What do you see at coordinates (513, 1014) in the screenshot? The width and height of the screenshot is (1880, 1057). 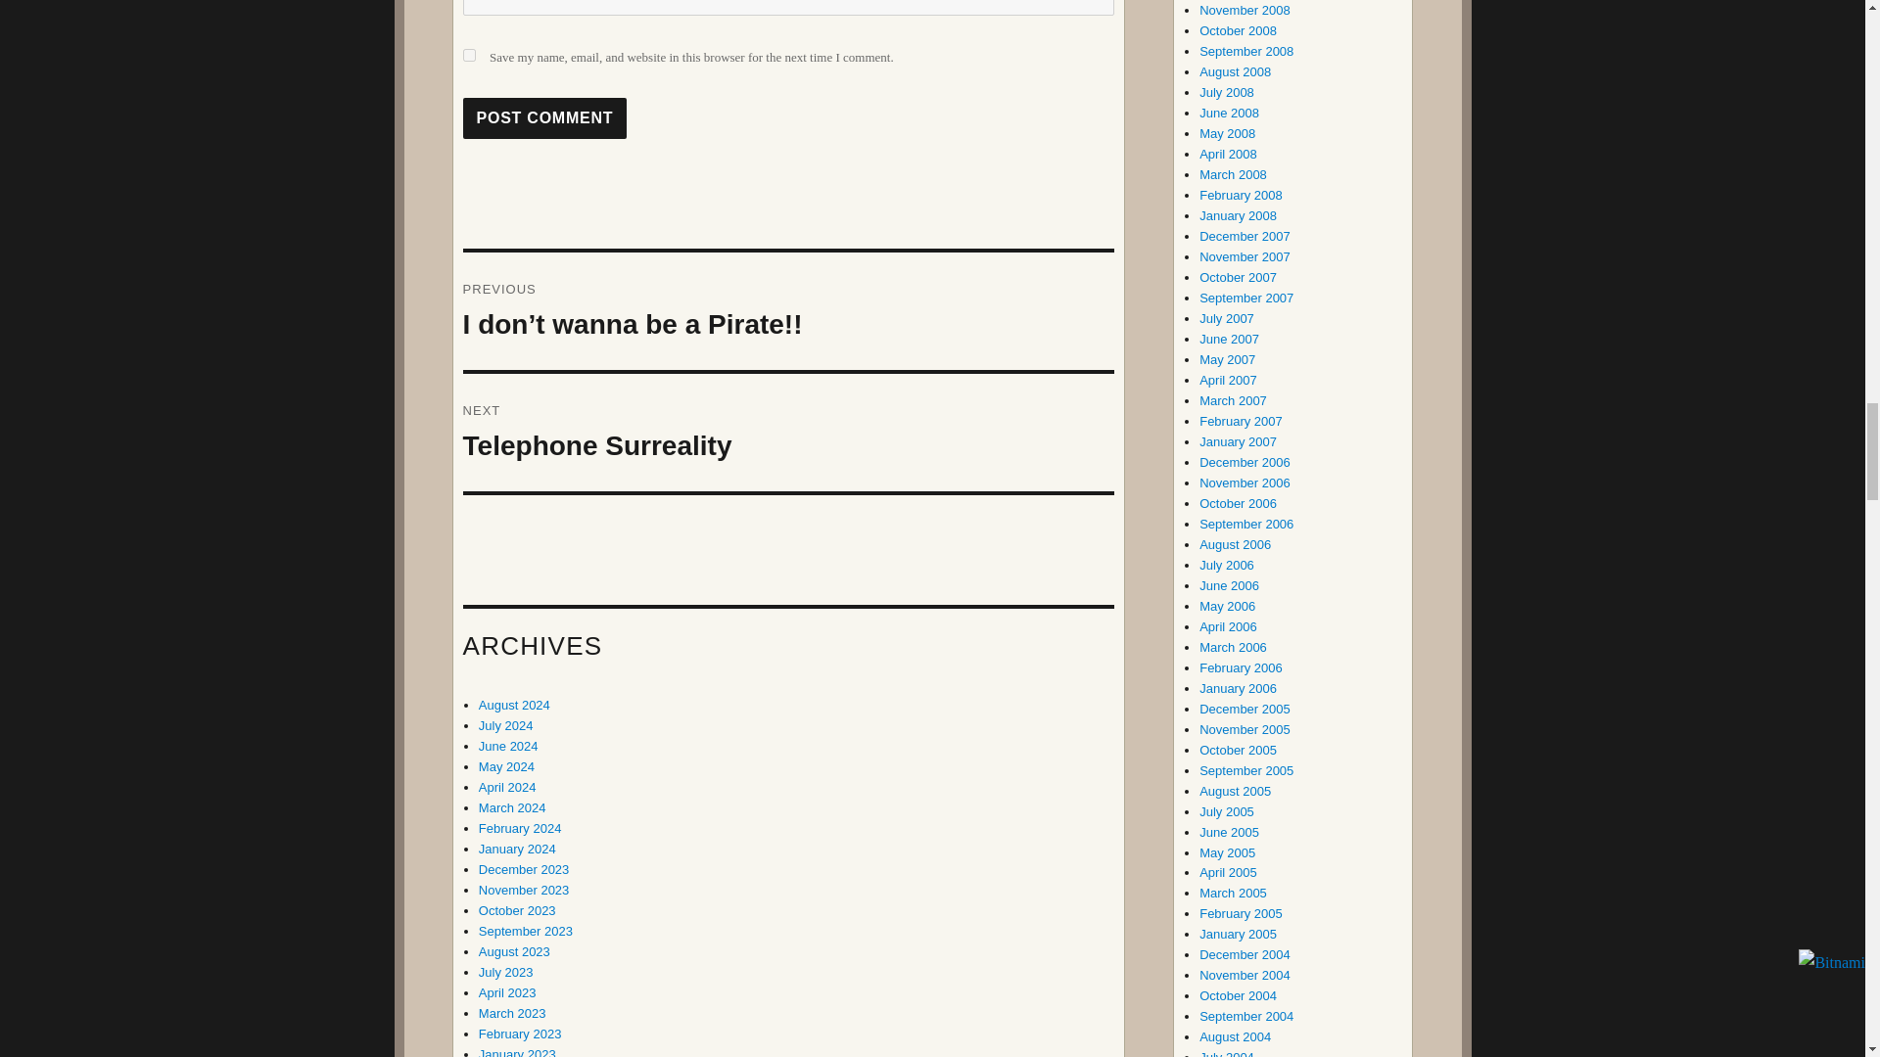 I see `March 2023` at bounding box center [513, 1014].